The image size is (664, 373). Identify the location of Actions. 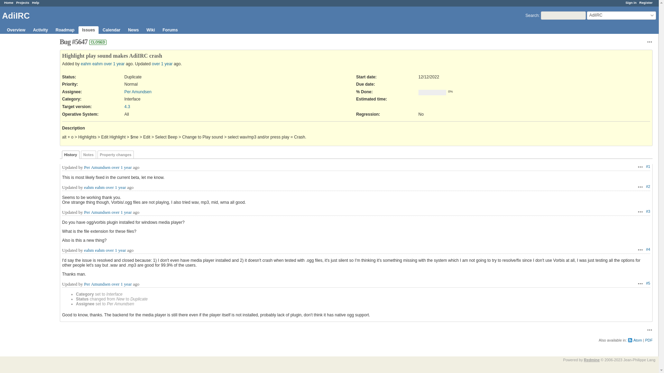
(640, 167).